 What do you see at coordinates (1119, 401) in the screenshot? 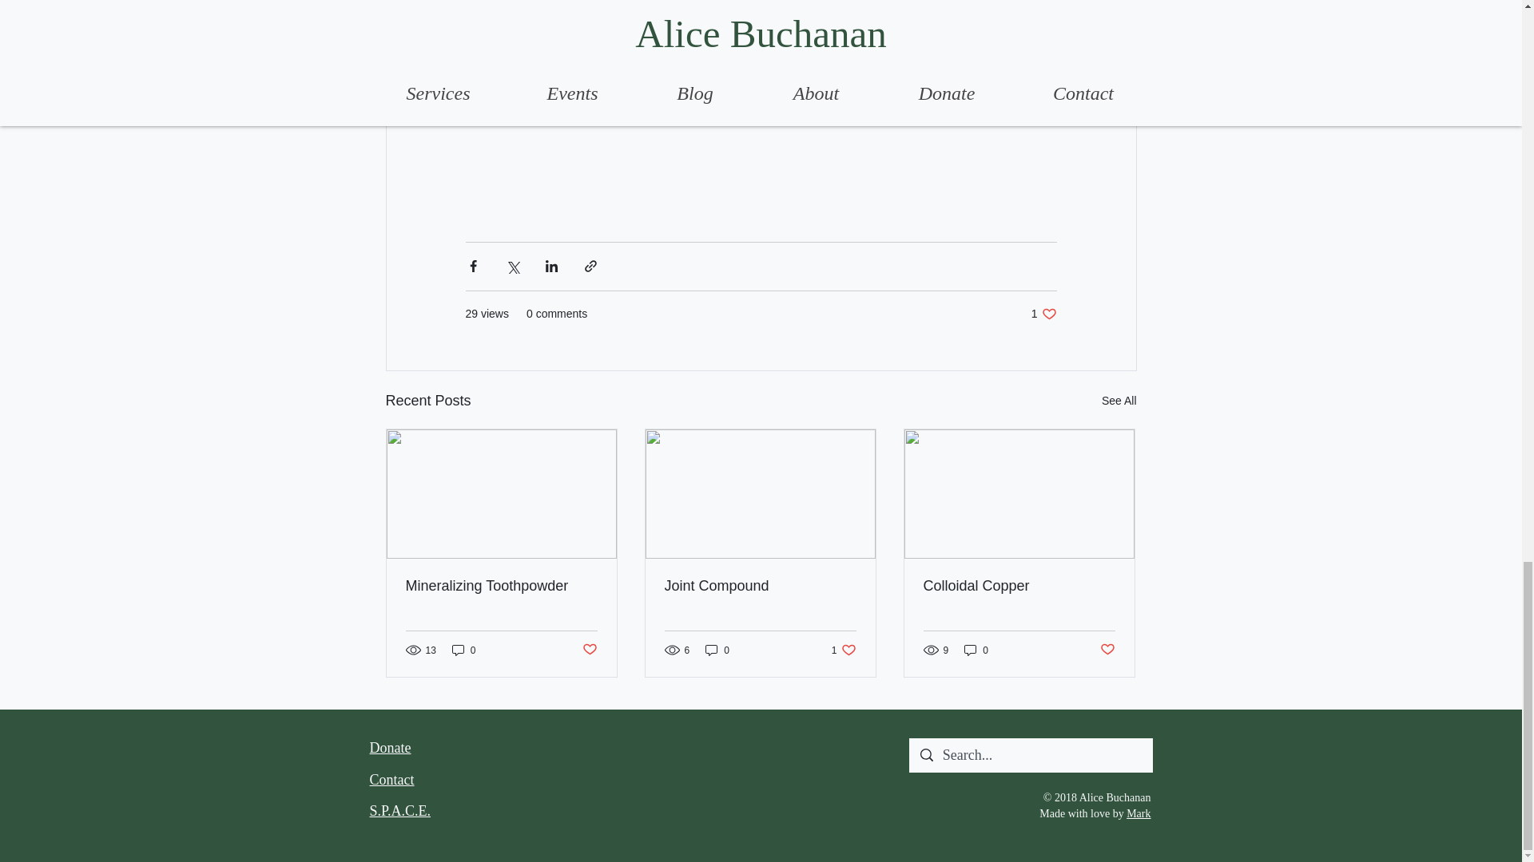
I see `Post not marked as liked` at bounding box center [1119, 401].